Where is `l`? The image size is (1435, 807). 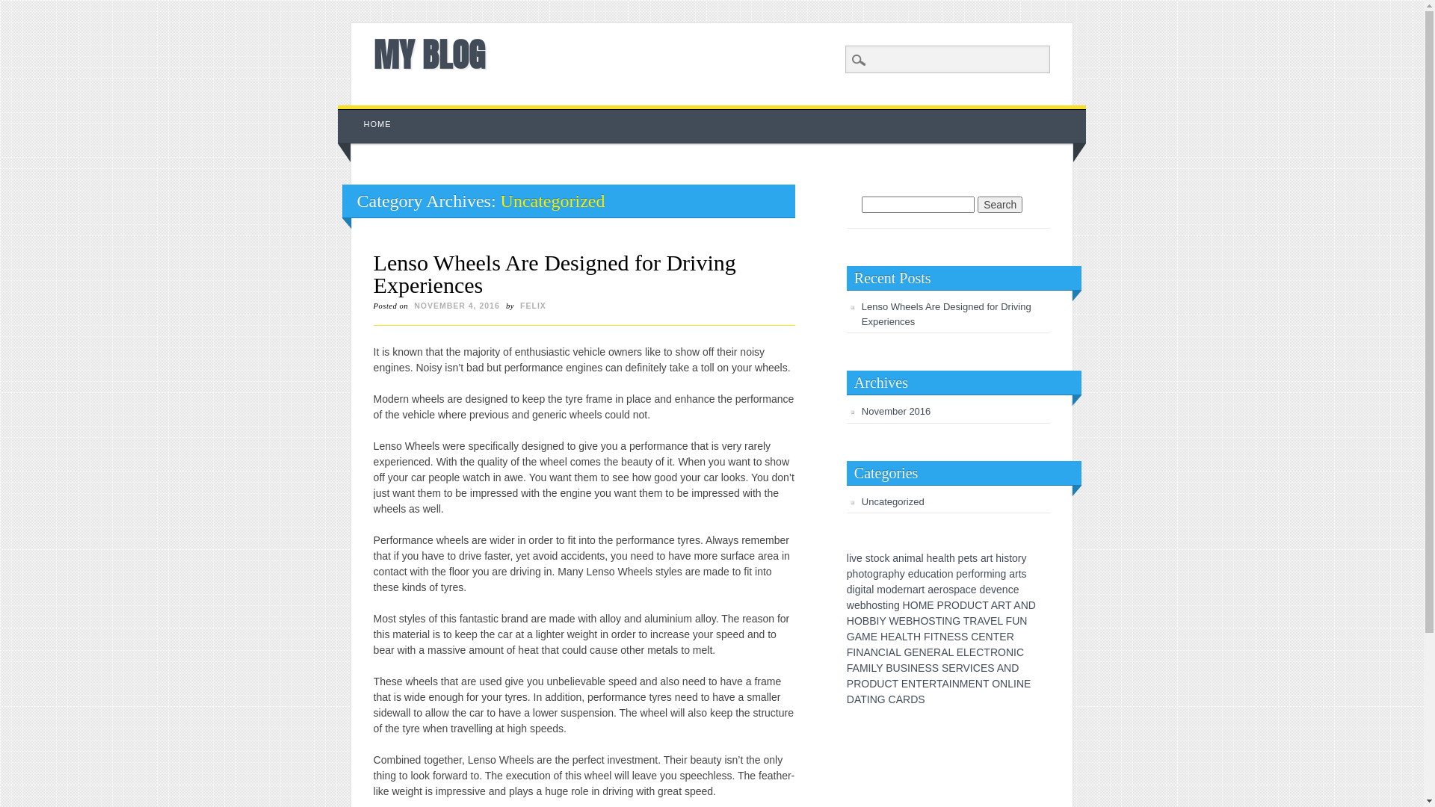 l is located at coordinates (873, 590).